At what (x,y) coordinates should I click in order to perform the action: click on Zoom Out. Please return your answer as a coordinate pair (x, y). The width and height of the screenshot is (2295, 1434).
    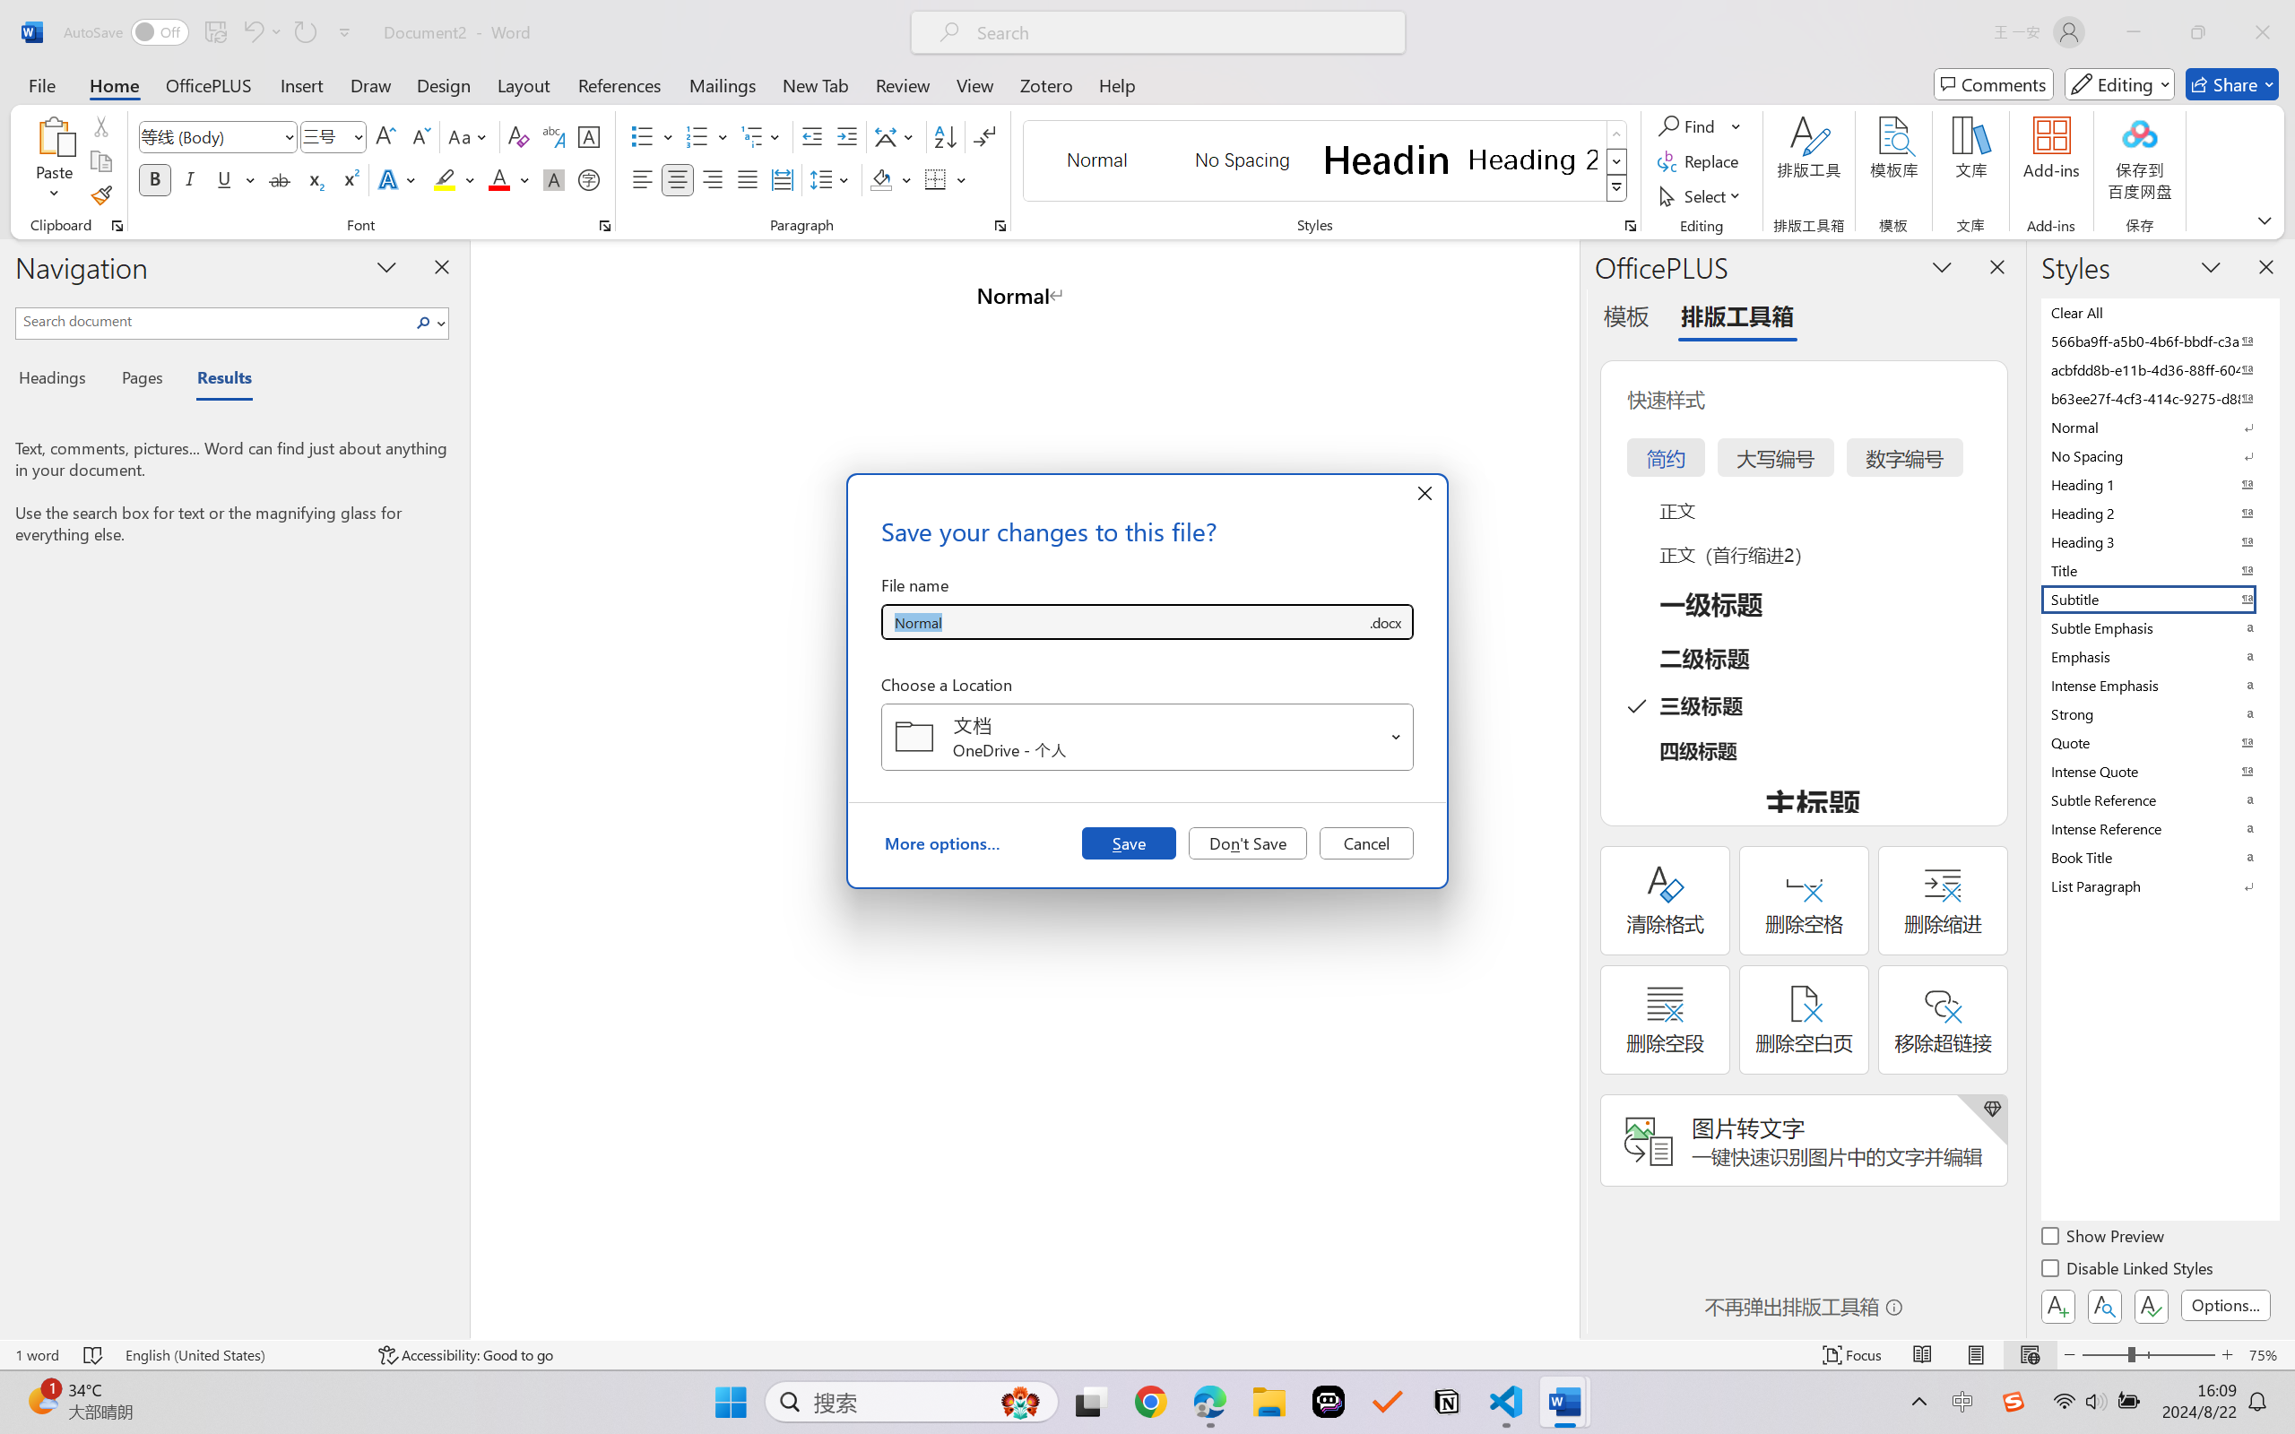
    Looking at the image, I should click on (2104, 1355).